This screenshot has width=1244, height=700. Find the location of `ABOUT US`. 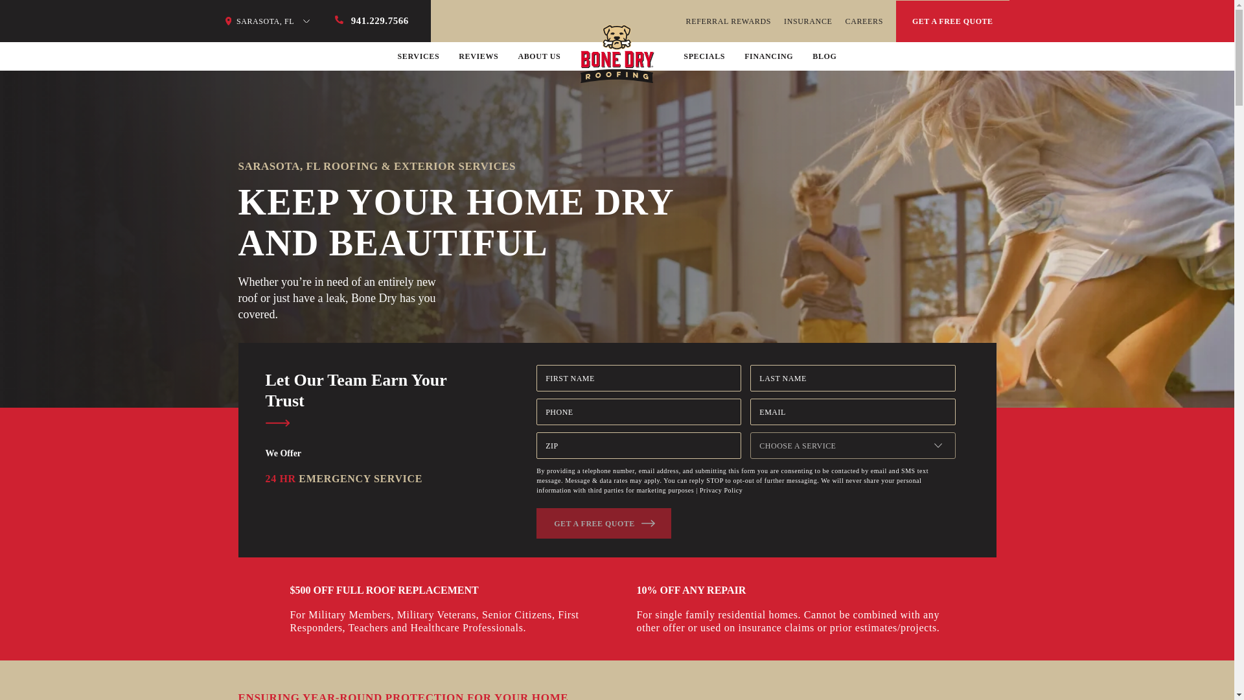

ABOUT US is located at coordinates (539, 56).